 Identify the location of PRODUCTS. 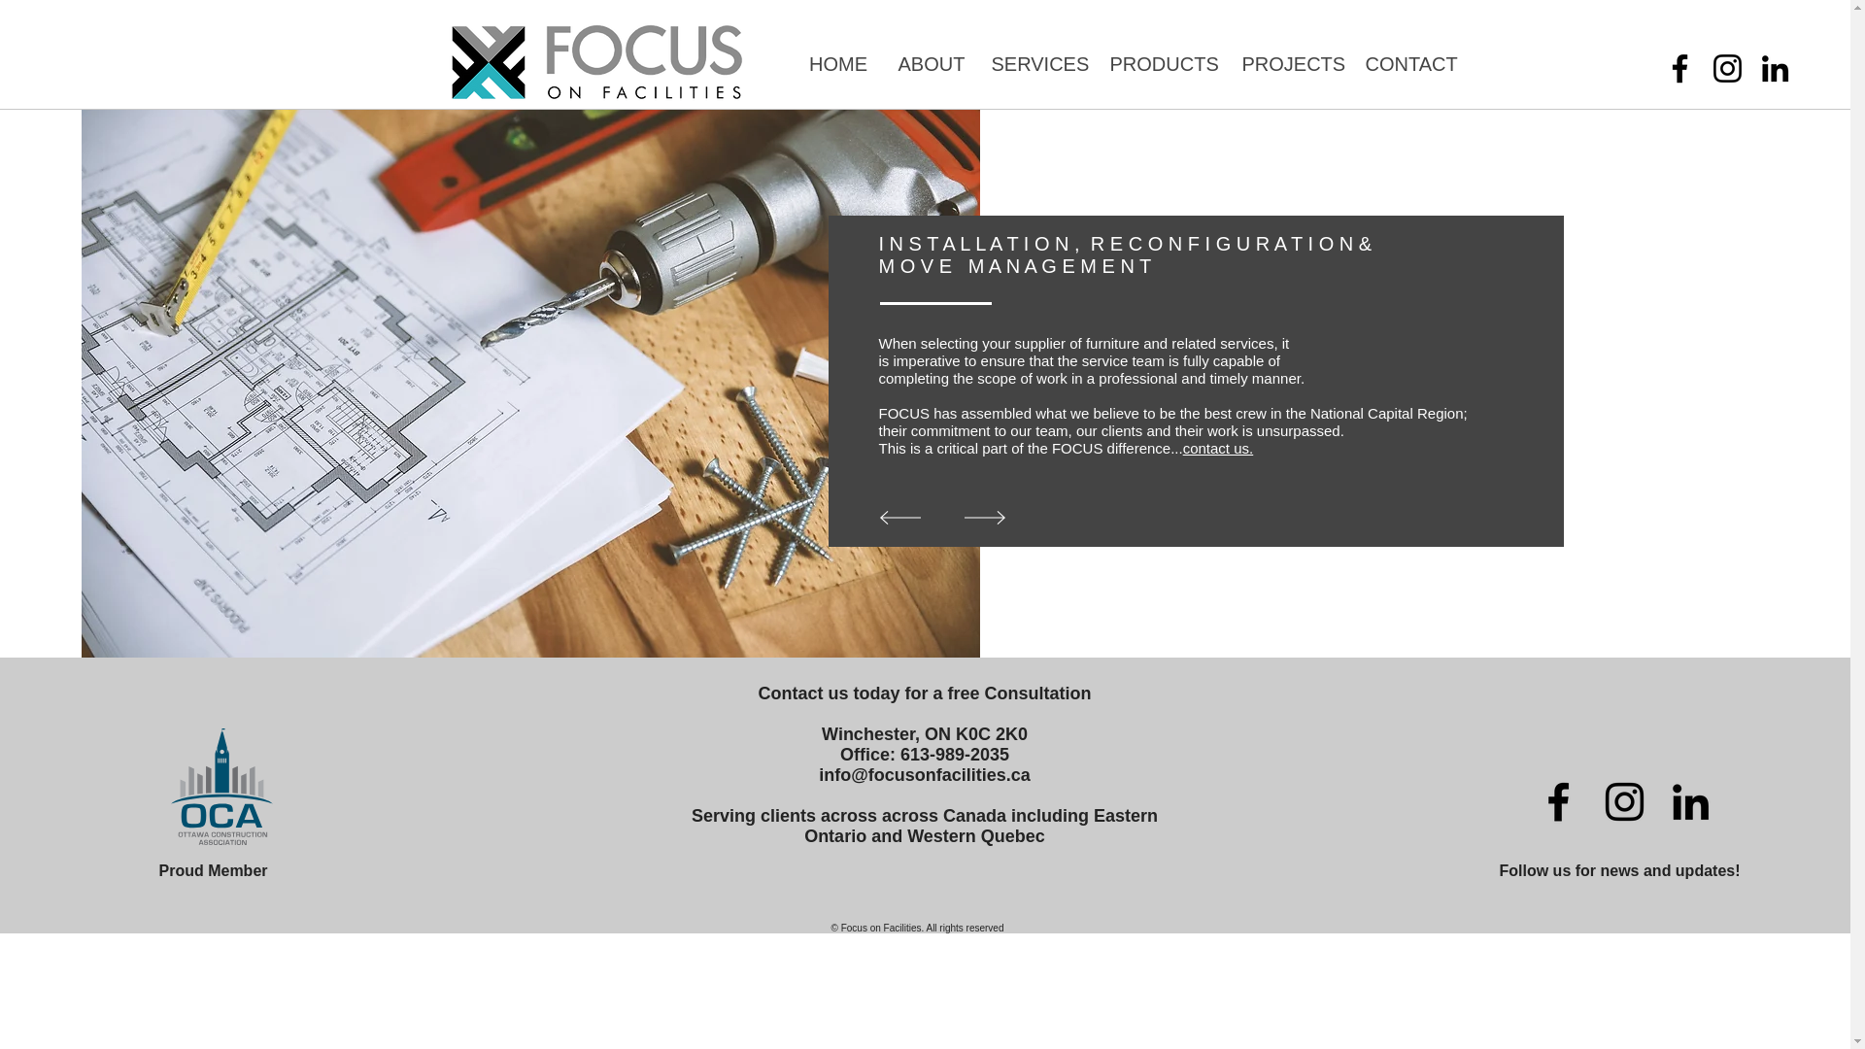
(1159, 64).